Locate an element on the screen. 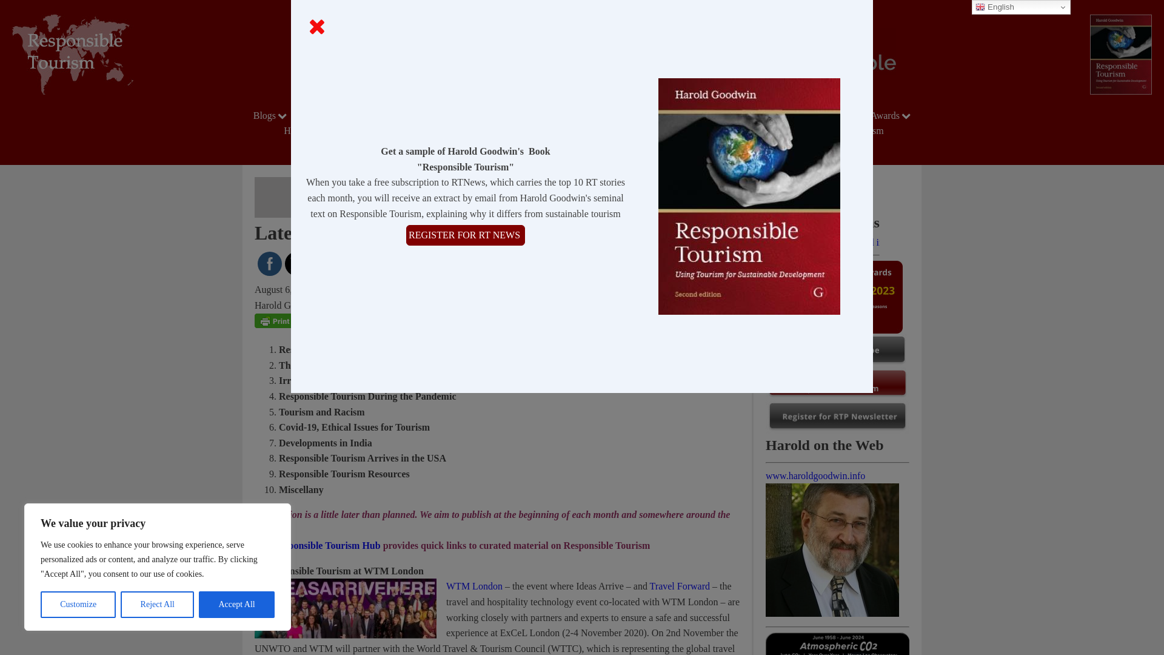 Image resolution: width=1164 pixels, height=655 pixels. Platform for Change is located at coordinates (352, 115).